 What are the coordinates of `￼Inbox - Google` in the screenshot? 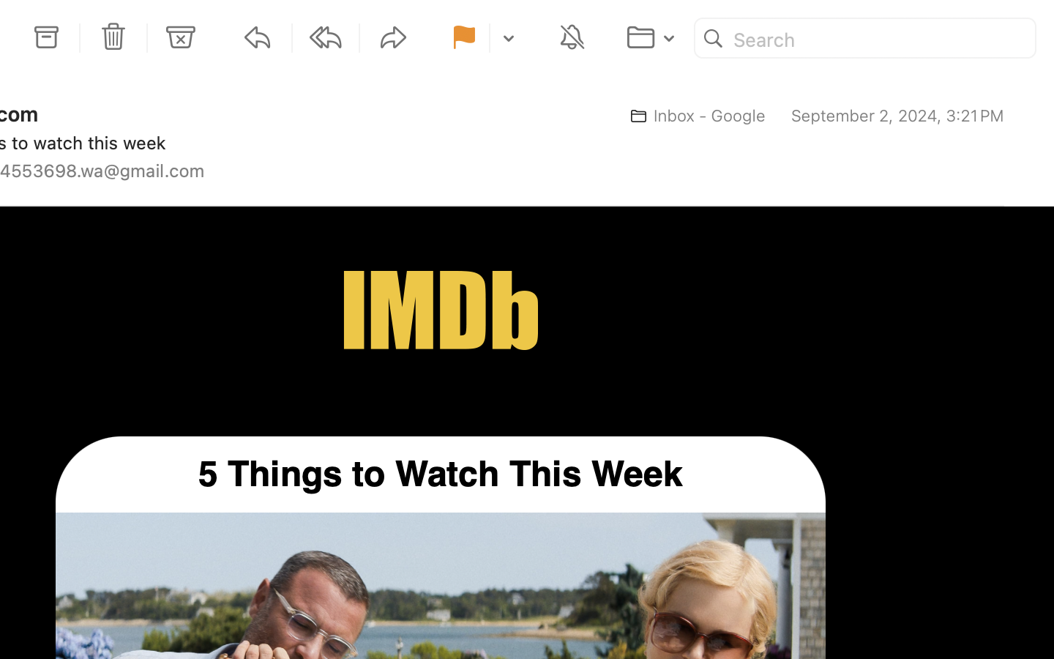 It's located at (692, 116).